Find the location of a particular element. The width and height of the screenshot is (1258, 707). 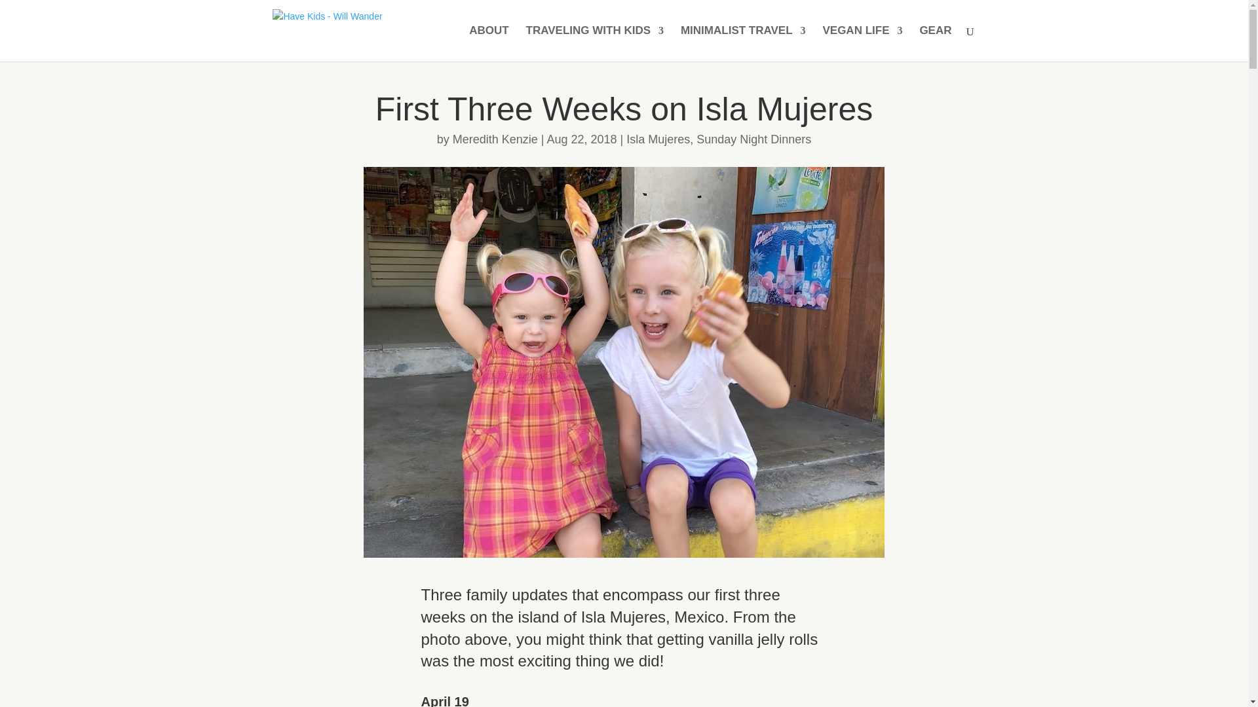

ABOUT is located at coordinates (489, 43).